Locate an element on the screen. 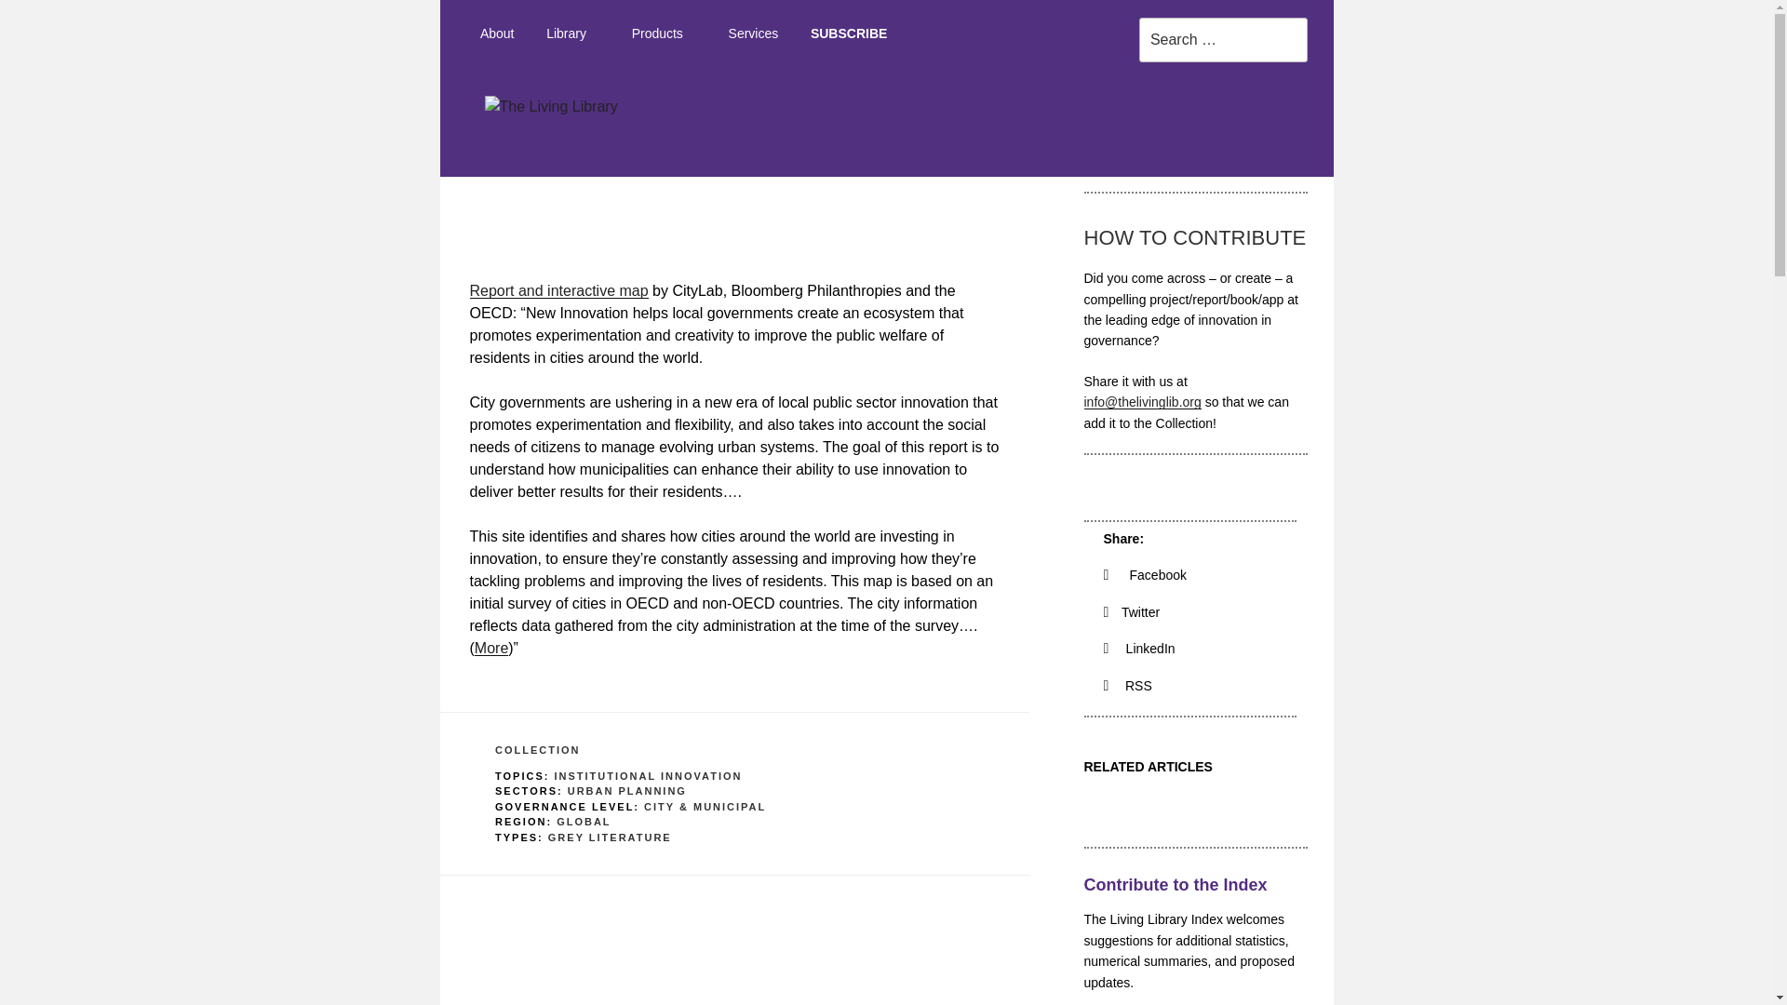 The width and height of the screenshot is (1787, 1005). INSTITUTIONAL INNOVATION is located at coordinates (648, 776).